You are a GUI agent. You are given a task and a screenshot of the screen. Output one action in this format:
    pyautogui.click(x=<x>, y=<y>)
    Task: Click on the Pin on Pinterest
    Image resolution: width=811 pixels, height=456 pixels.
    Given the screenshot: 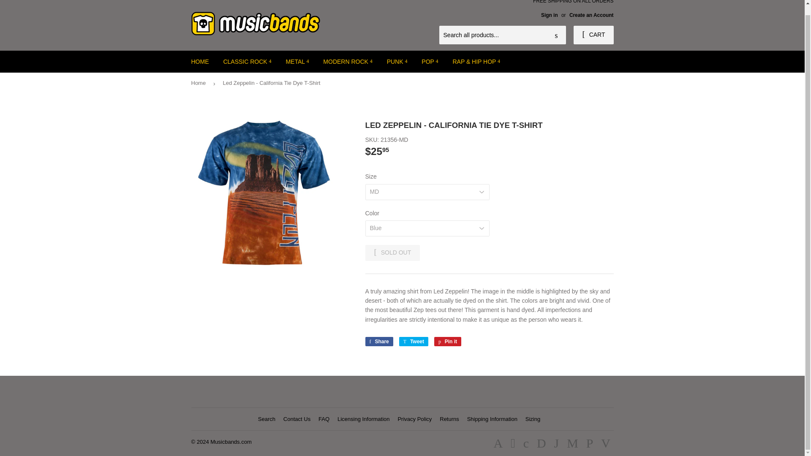 What is the action you would take?
    pyautogui.click(x=448, y=341)
    